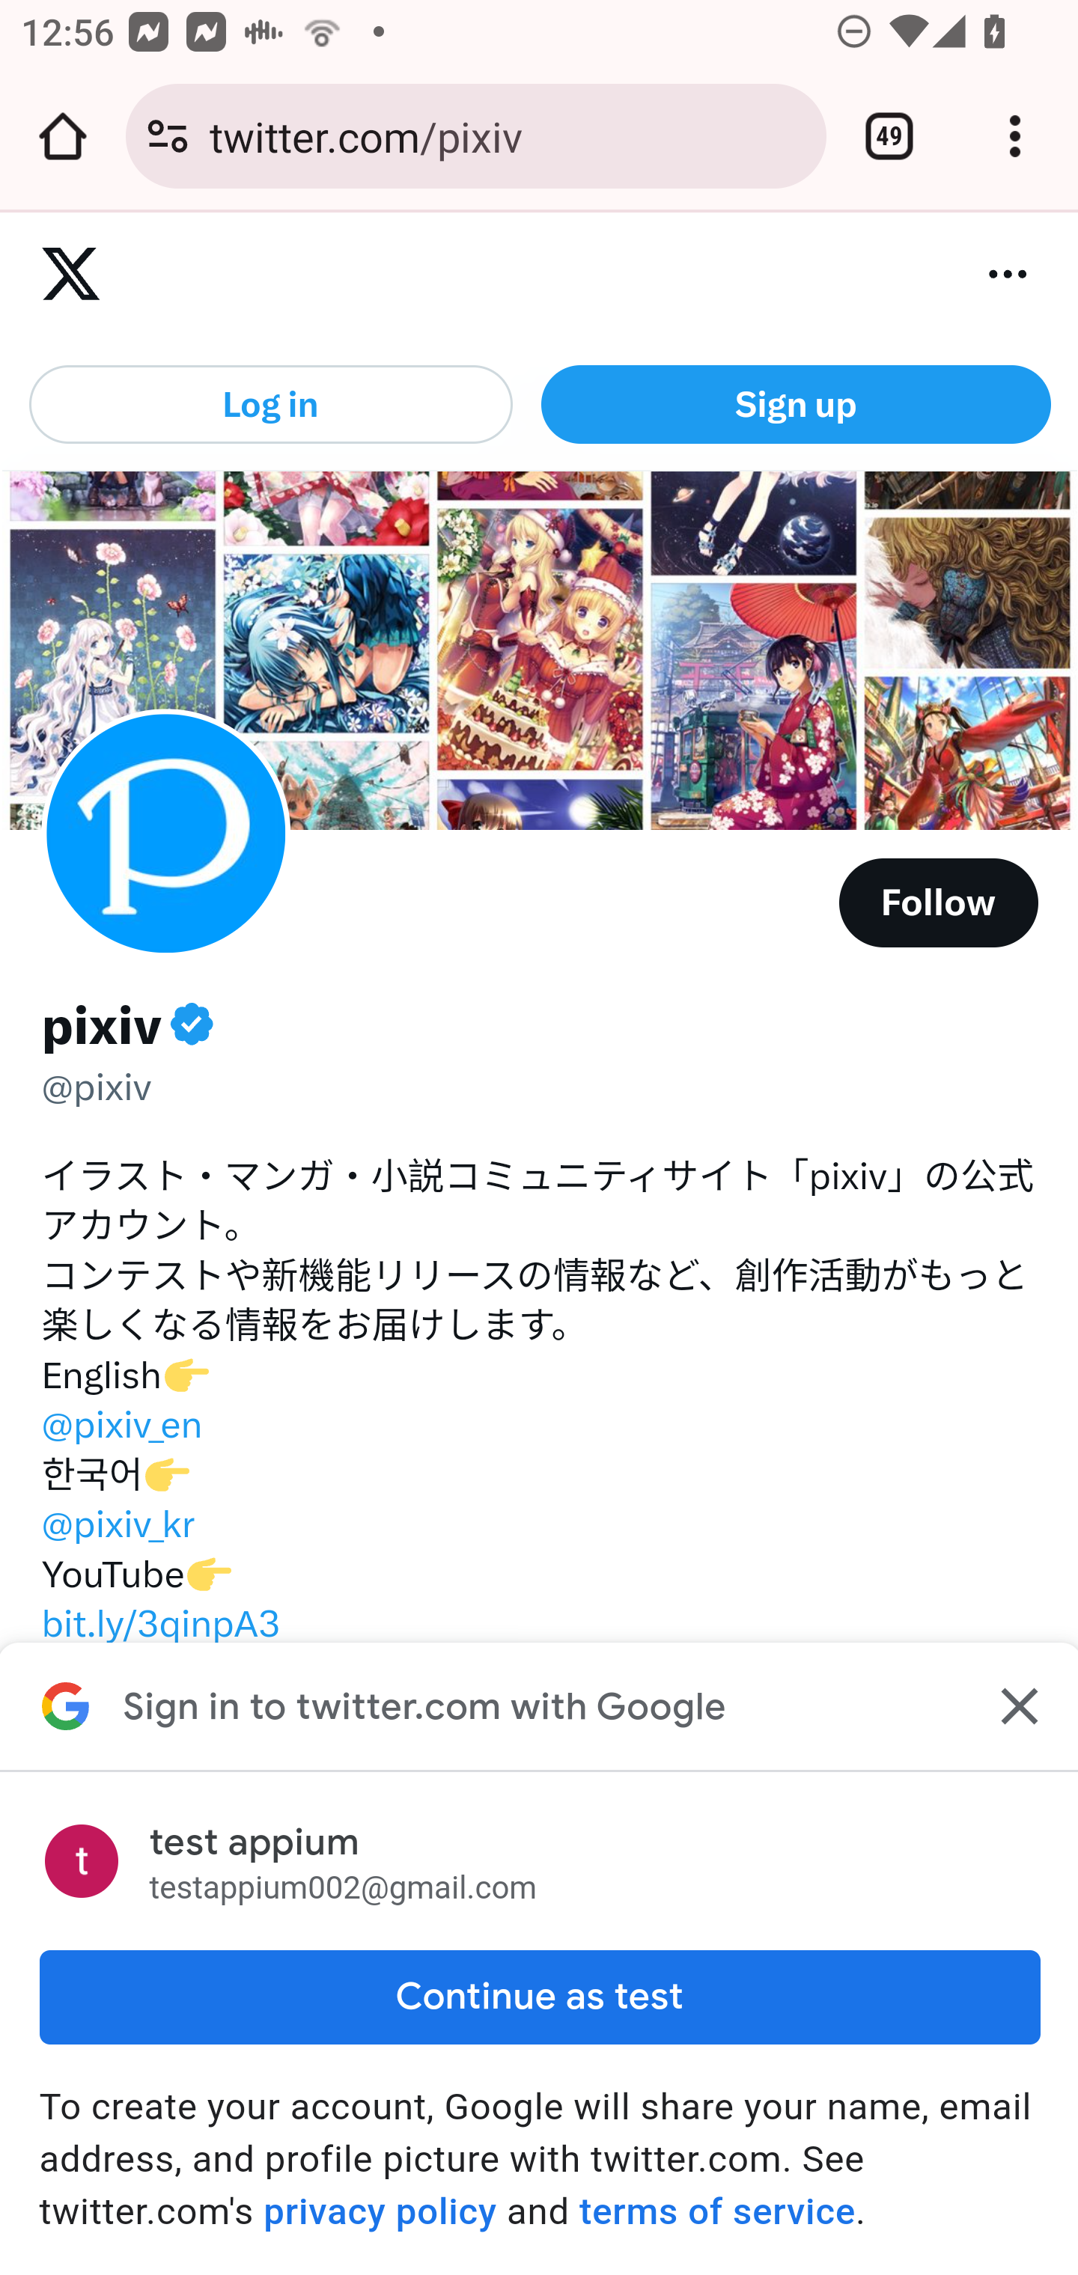  I want to click on Open the home page, so click(63, 136).